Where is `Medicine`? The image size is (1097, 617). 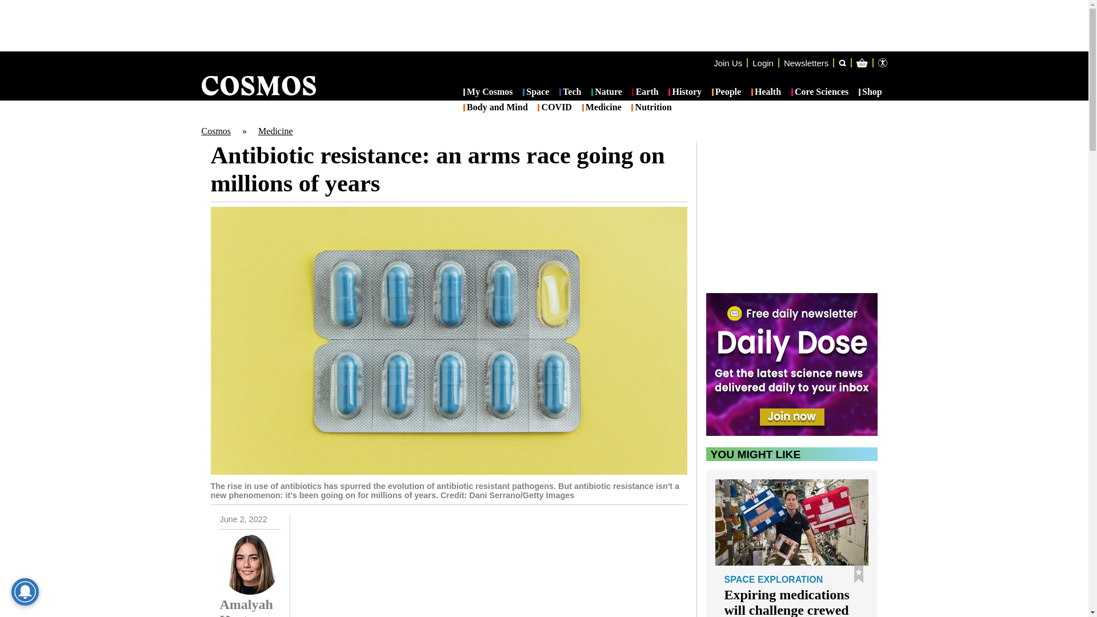 Medicine is located at coordinates (275, 131).